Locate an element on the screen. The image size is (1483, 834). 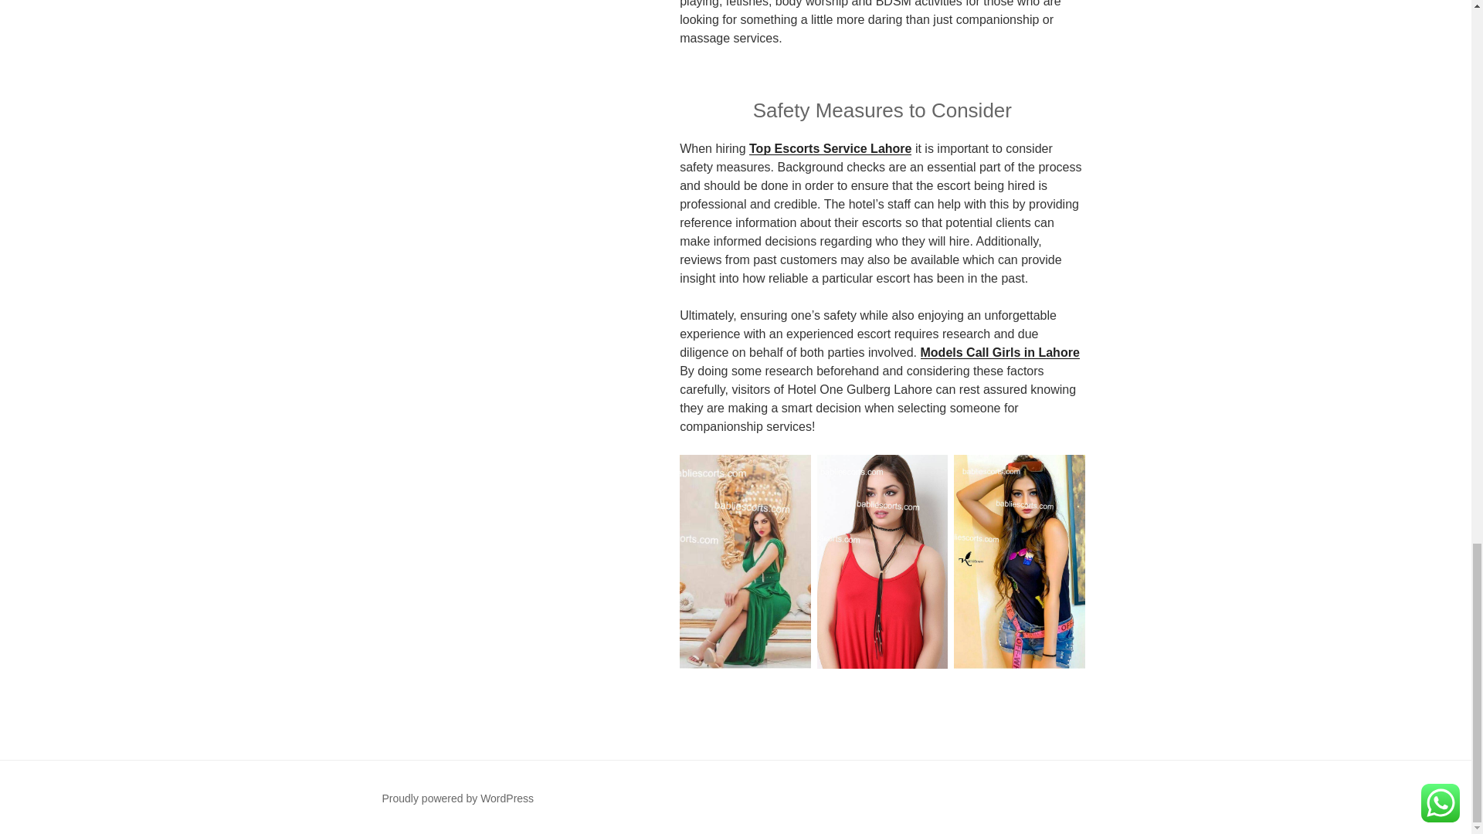
Models Call Girls in Lahore is located at coordinates (999, 352).